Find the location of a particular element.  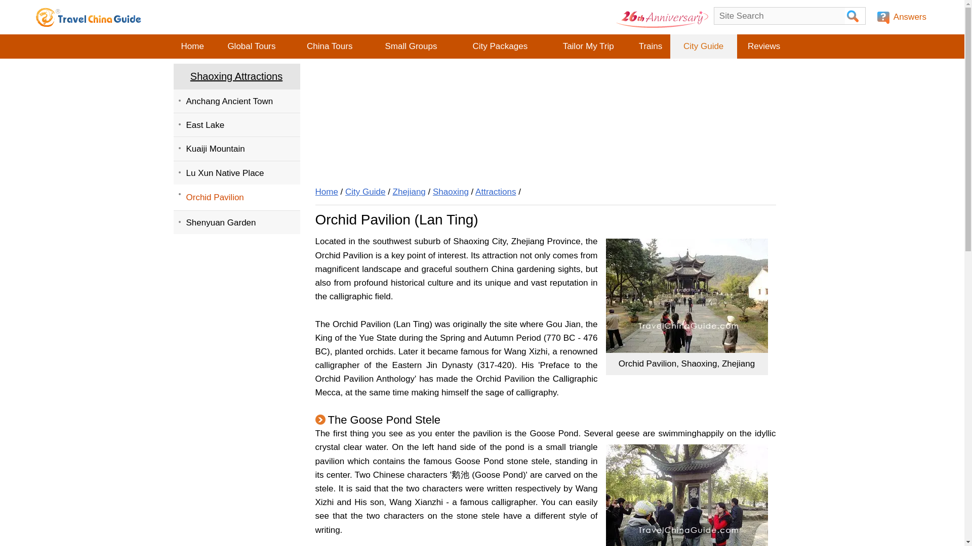

Trains is located at coordinates (650, 47).